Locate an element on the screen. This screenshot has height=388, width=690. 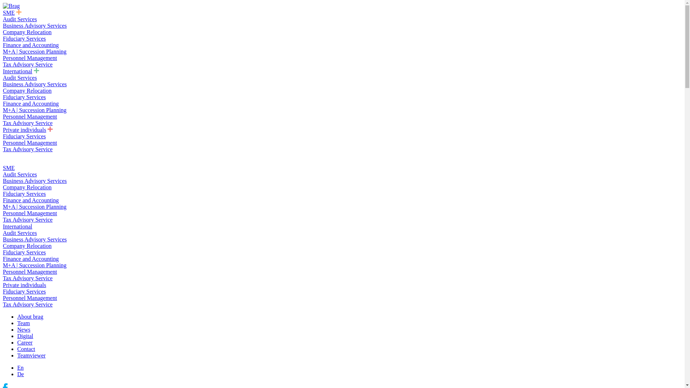
Tax Advisory Service is located at coordinates (28, 220).